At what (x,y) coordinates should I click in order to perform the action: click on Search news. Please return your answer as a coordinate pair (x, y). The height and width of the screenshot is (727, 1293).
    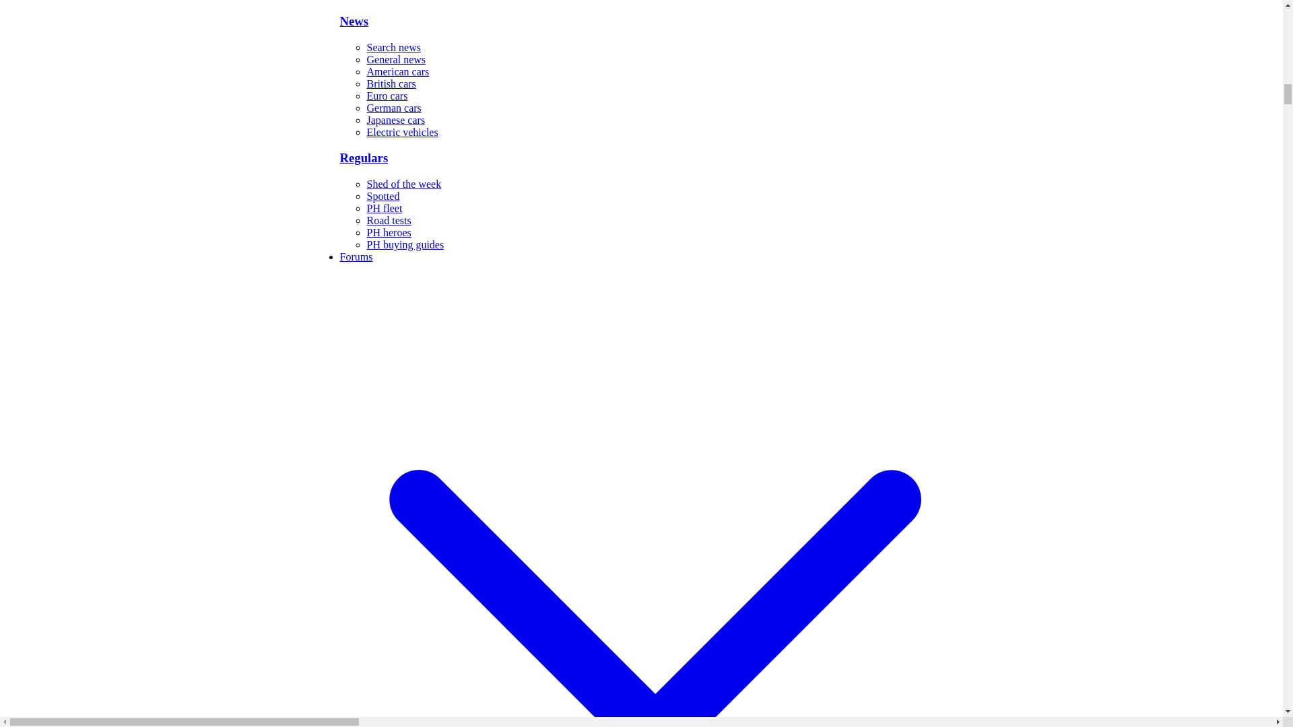
    Looking at the image, I should click on (393, 47).